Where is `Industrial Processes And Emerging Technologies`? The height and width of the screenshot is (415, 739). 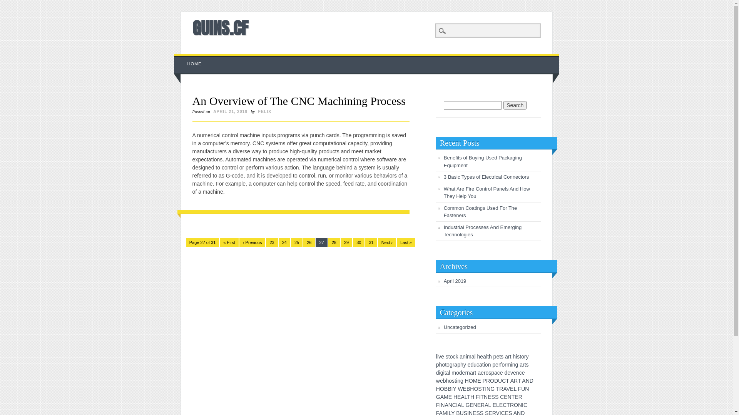
Industrial Processes And Emerging Technologies is located at coordinates (483, 231).